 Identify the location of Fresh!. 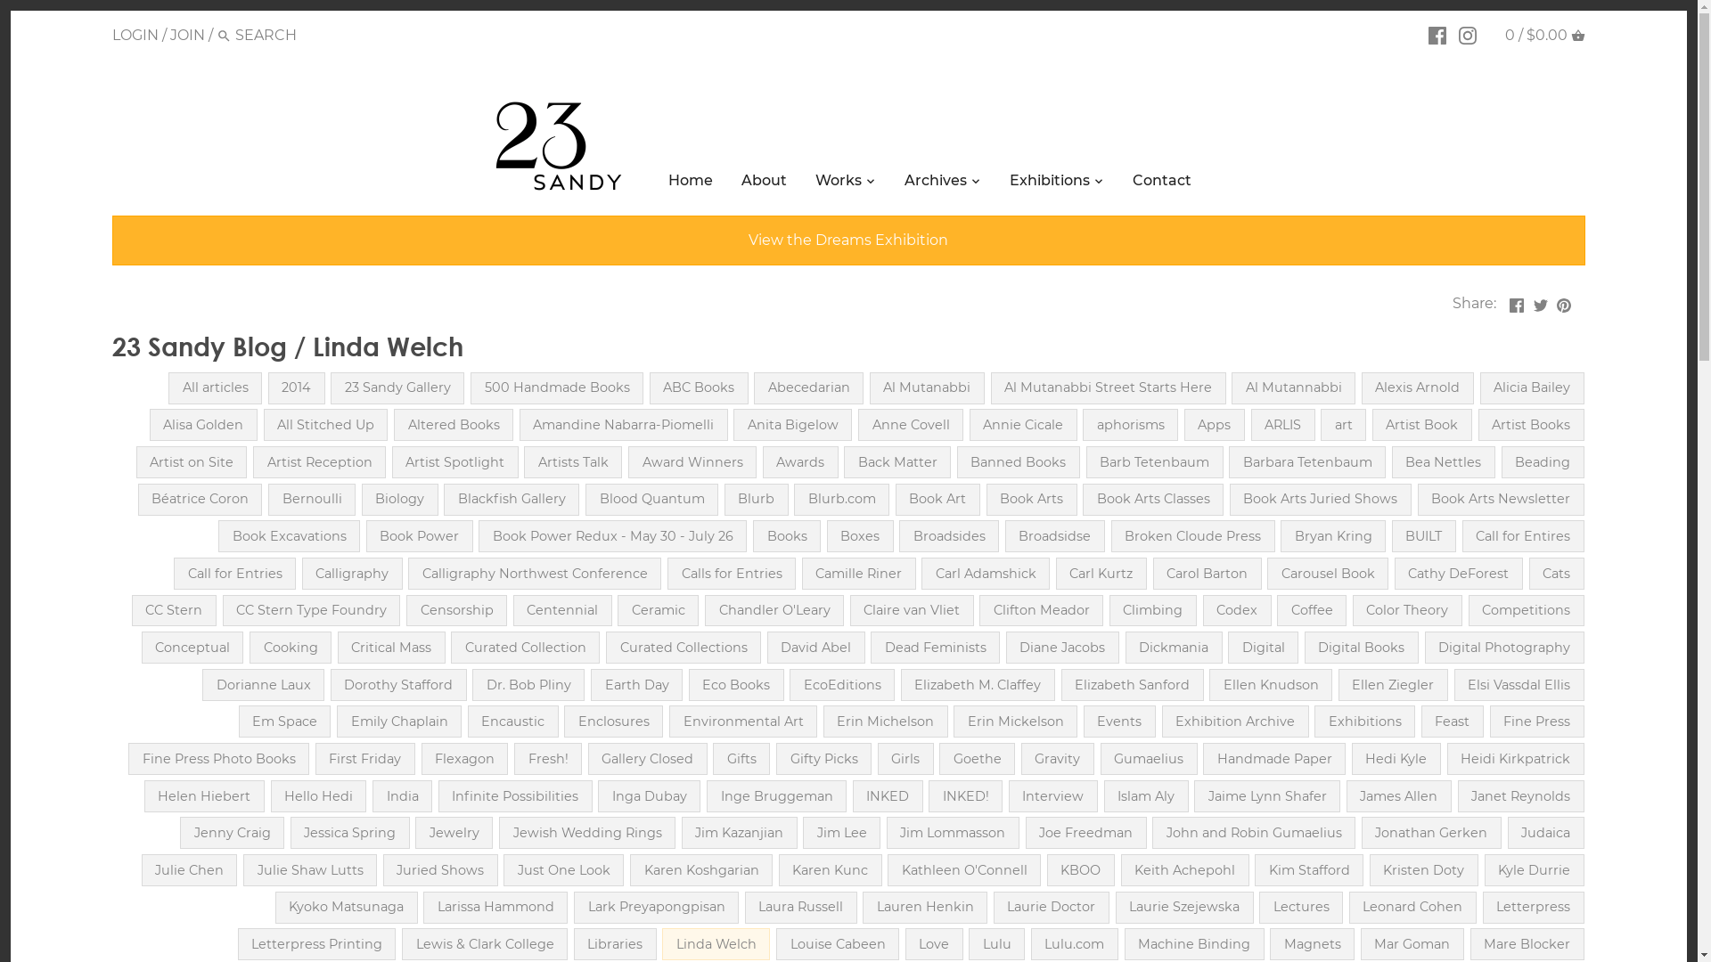
(548, 759).